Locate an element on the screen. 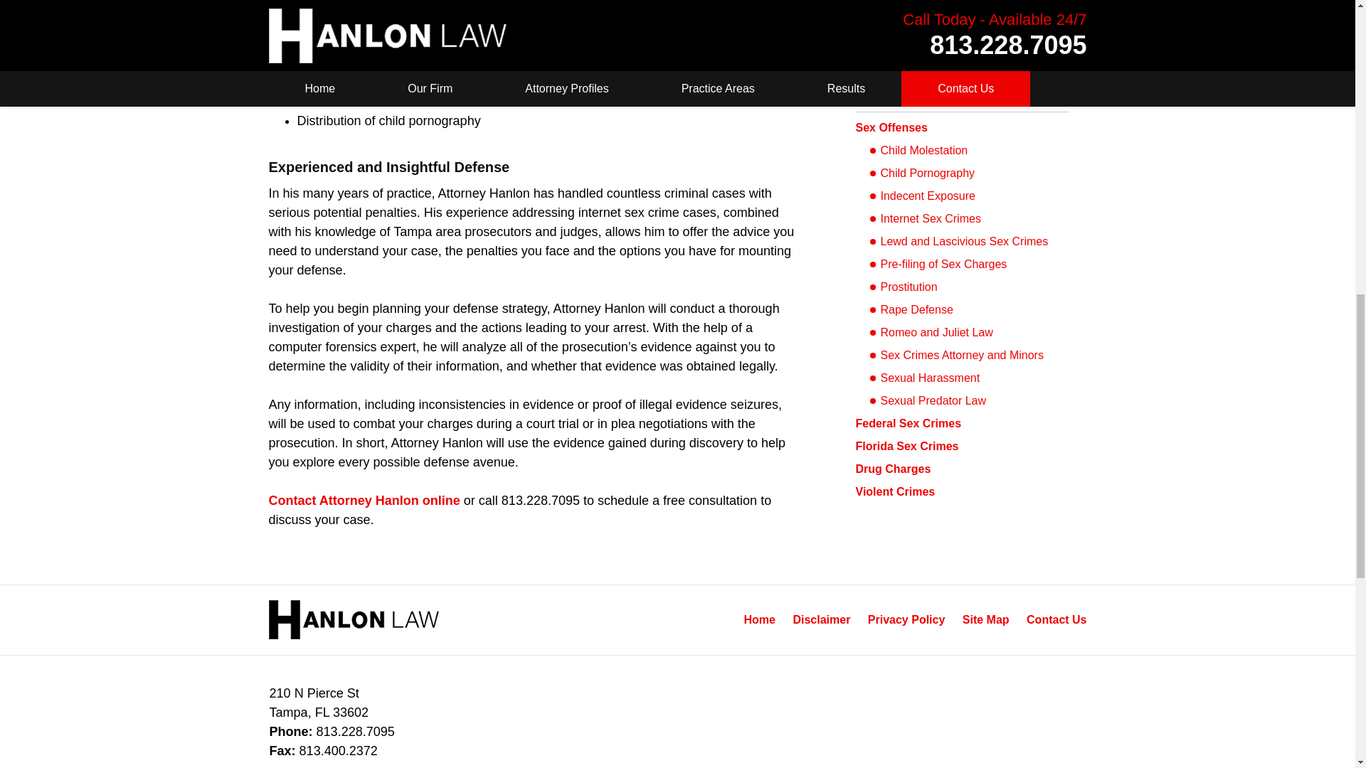 This screenshot has width=1366, height=768. Child Molestation is located at coordinates (918, 150).